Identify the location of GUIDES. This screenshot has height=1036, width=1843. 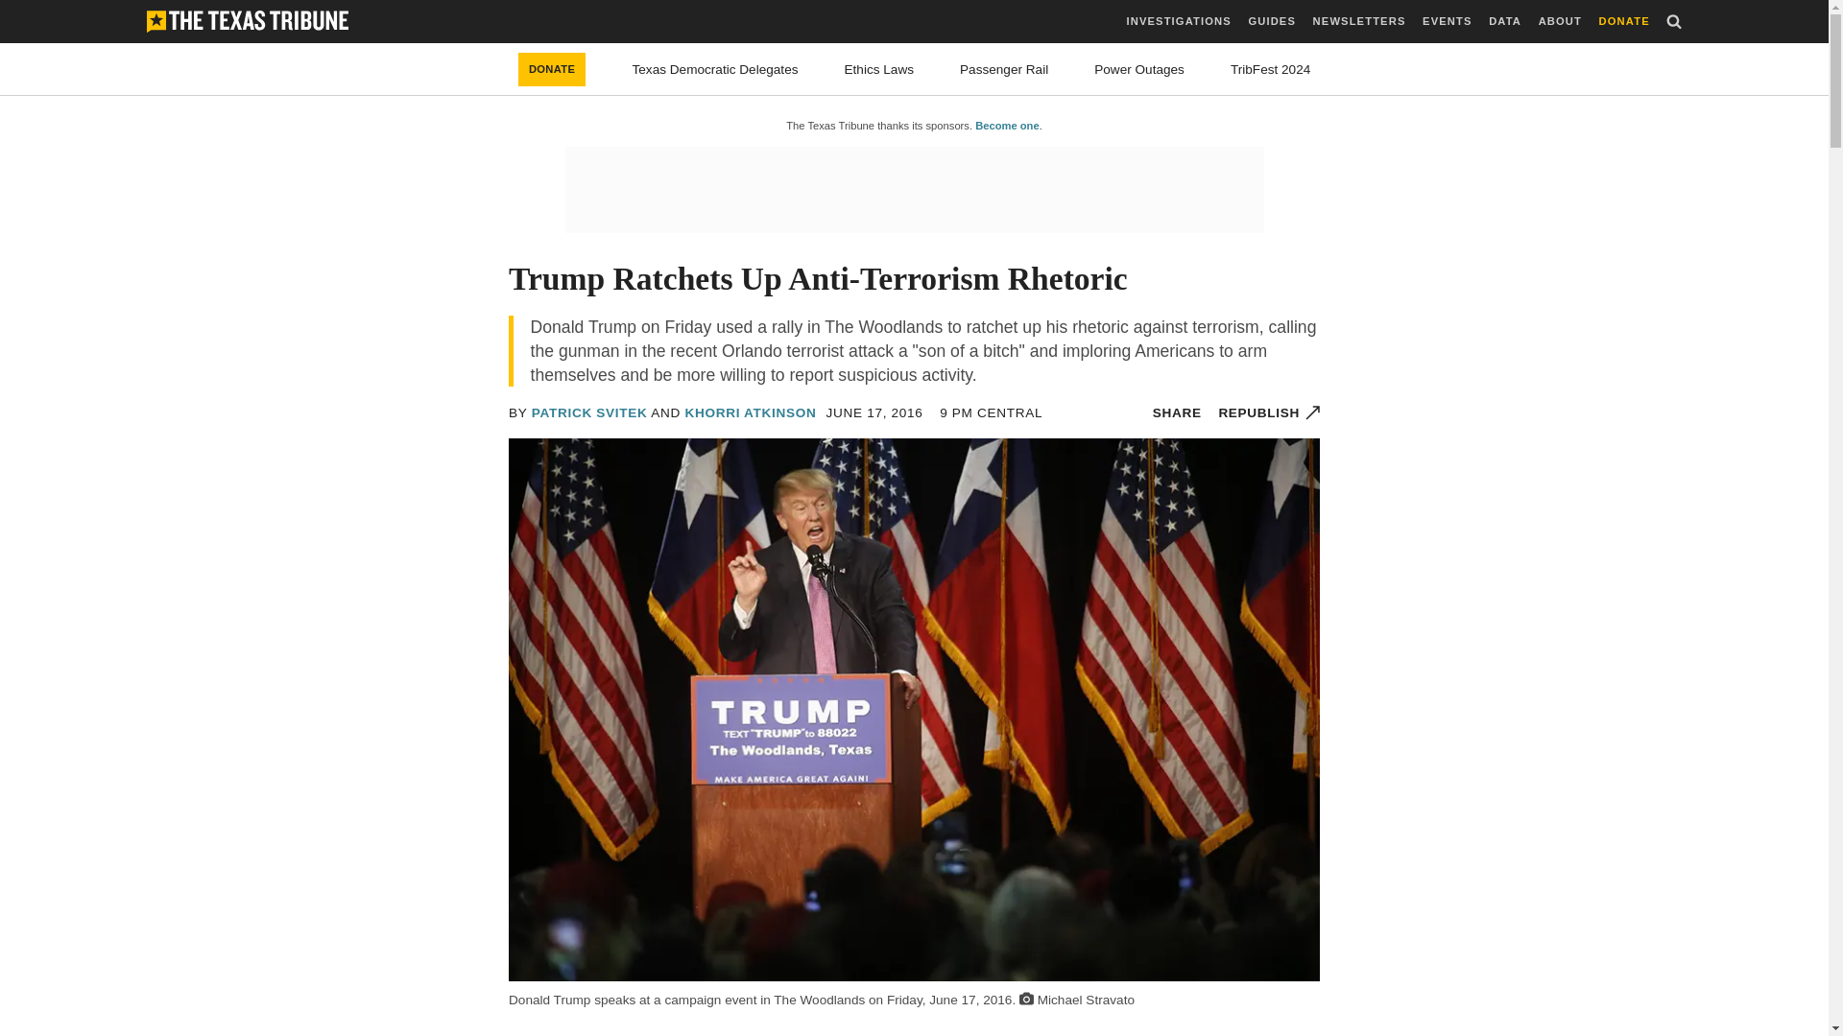
(1271, 21).